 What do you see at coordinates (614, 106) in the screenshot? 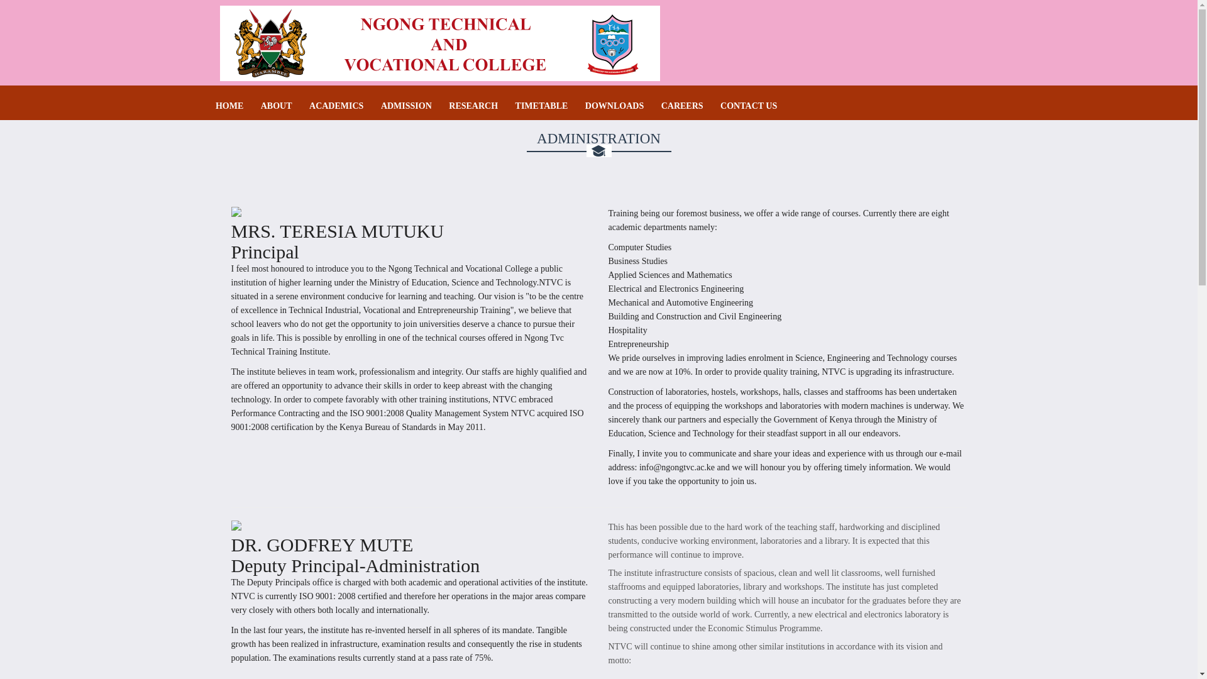
I see `DOWNLOADS` at bounding box center [614, 106].